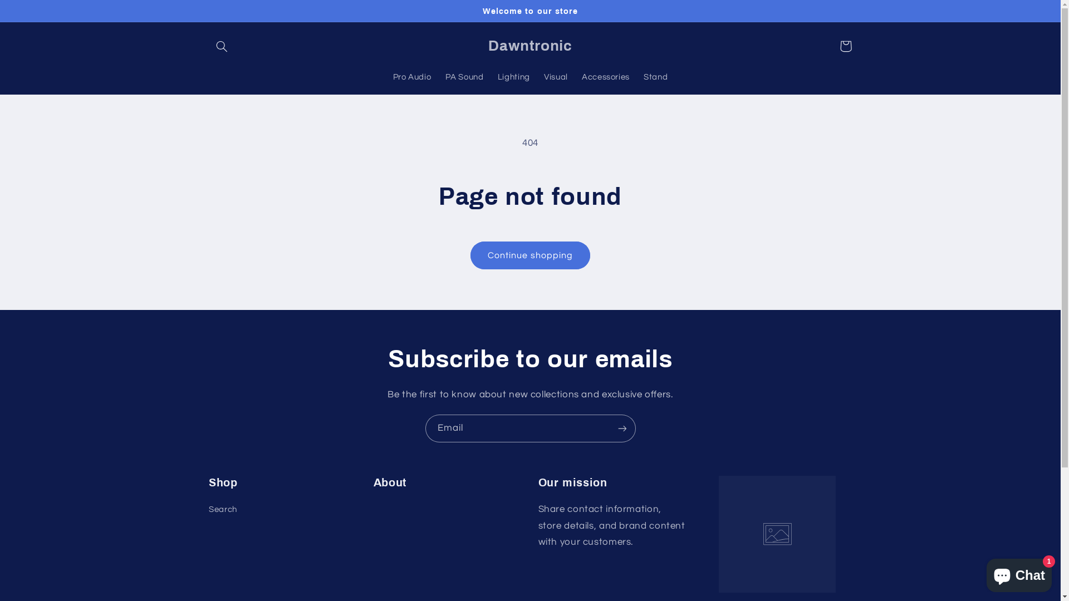 The width and height of the screenshot is (1069, 601). Describe the element at coordinates (412, 78) in the screenshot. I see `Pro Audio` at that location.